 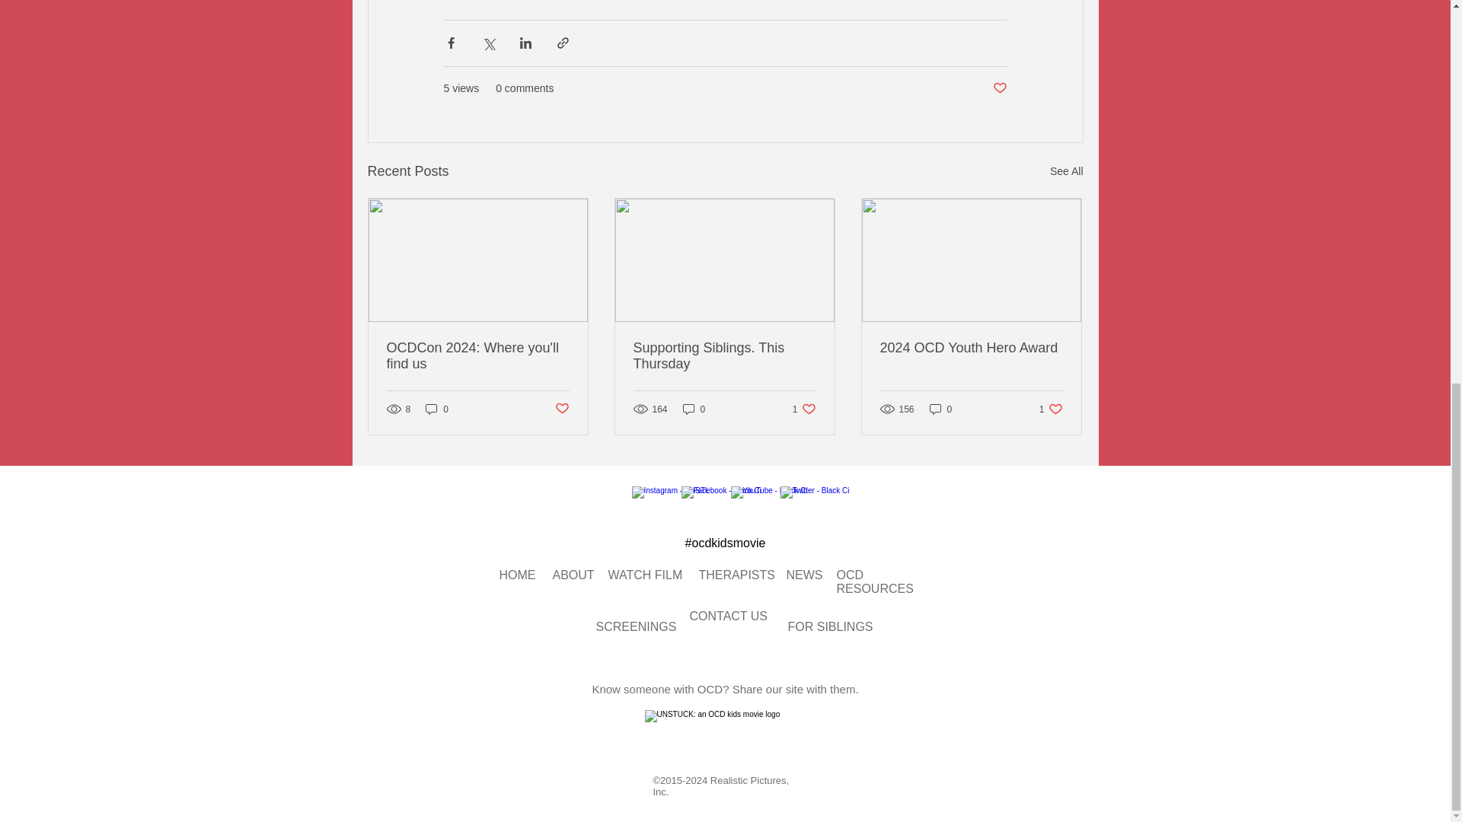 What do you see at coordinates (804, 409) in the screenshot?
I see `HOME` at bounding box center [804, 409].